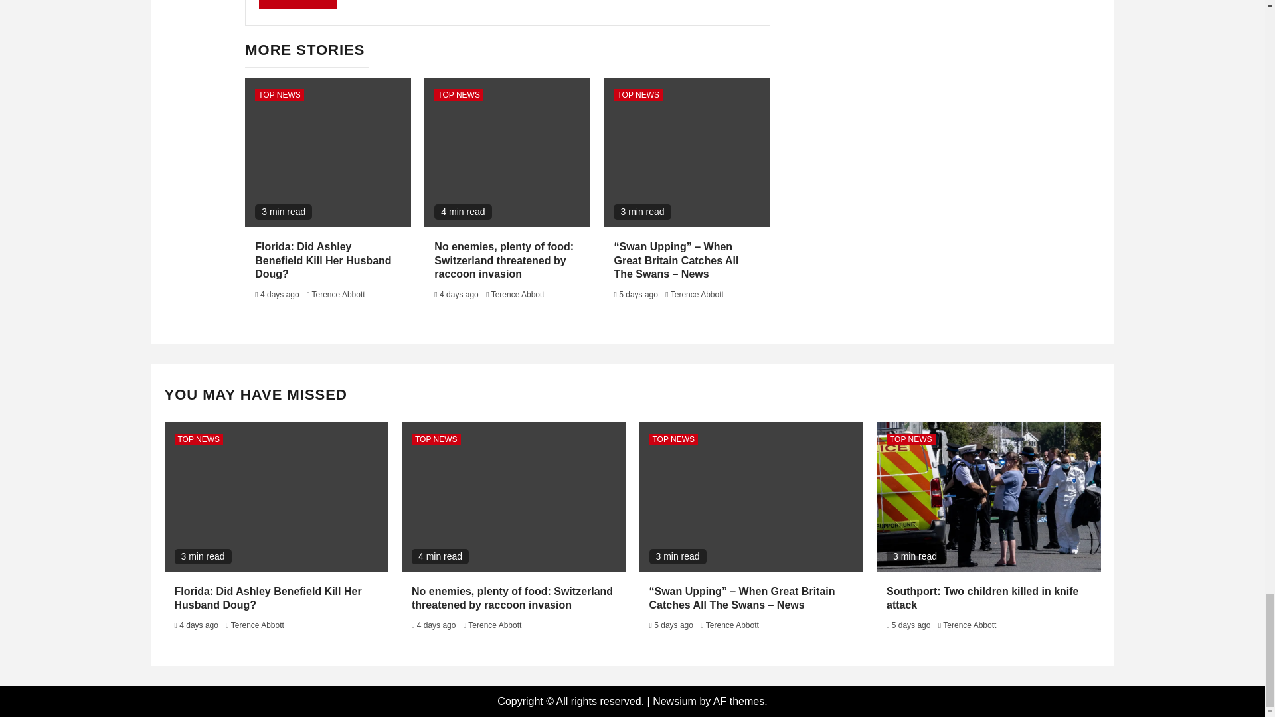  What do you see at coordinates (297, 4) in the screenshot?
I see `Post Comment` at bounding box center [297, 4].